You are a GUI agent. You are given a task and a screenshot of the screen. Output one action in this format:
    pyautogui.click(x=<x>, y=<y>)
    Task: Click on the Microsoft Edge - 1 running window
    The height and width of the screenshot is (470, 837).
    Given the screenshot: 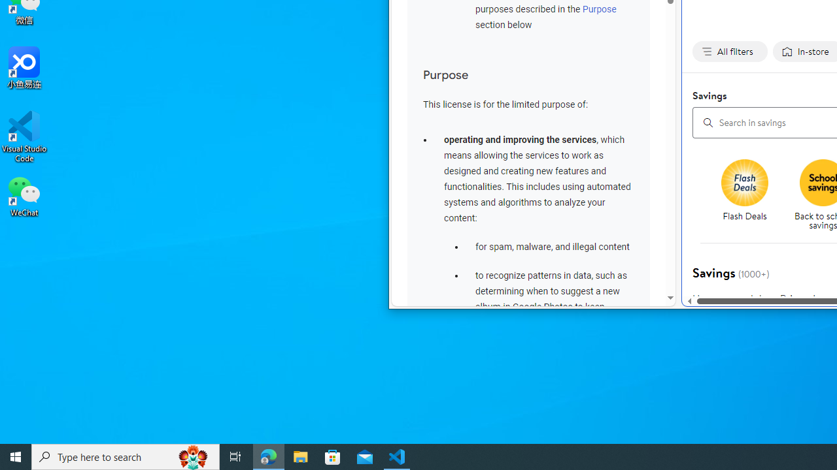 What is the action you would take?
    pyautogui.click(x=269, y=457)
    